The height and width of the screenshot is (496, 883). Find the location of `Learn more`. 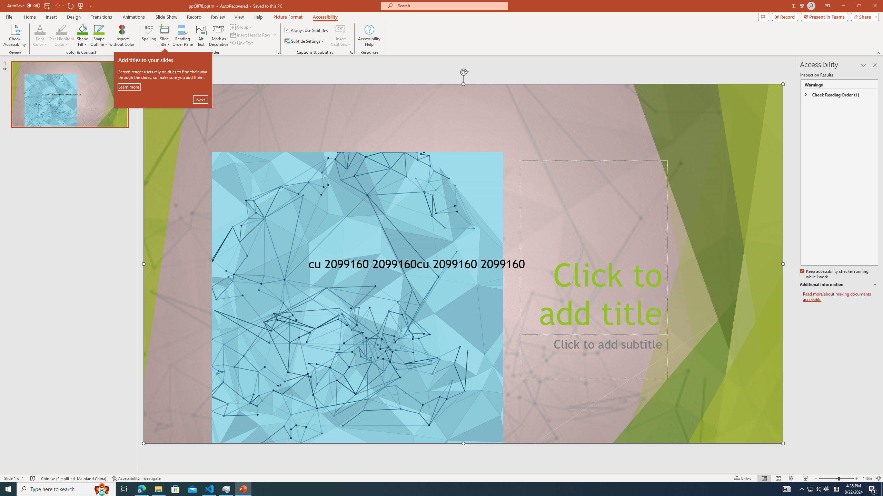

Learn more is located at coordinates (129, 87).